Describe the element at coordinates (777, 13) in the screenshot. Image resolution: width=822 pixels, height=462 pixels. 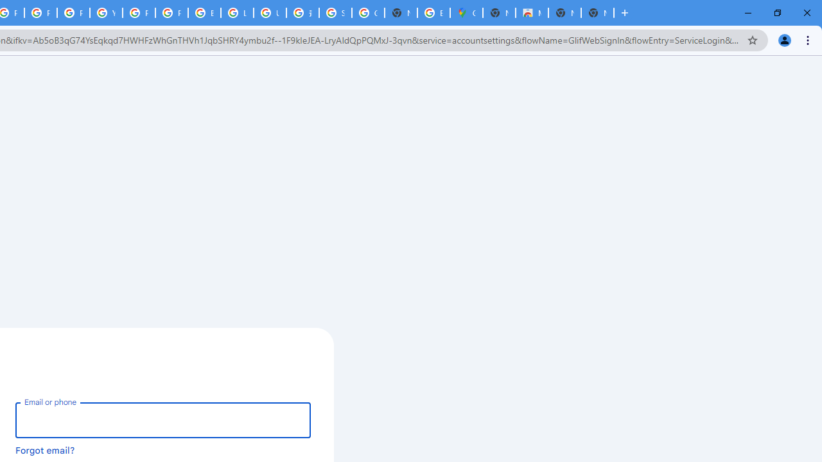
I see `Restore` at that location.